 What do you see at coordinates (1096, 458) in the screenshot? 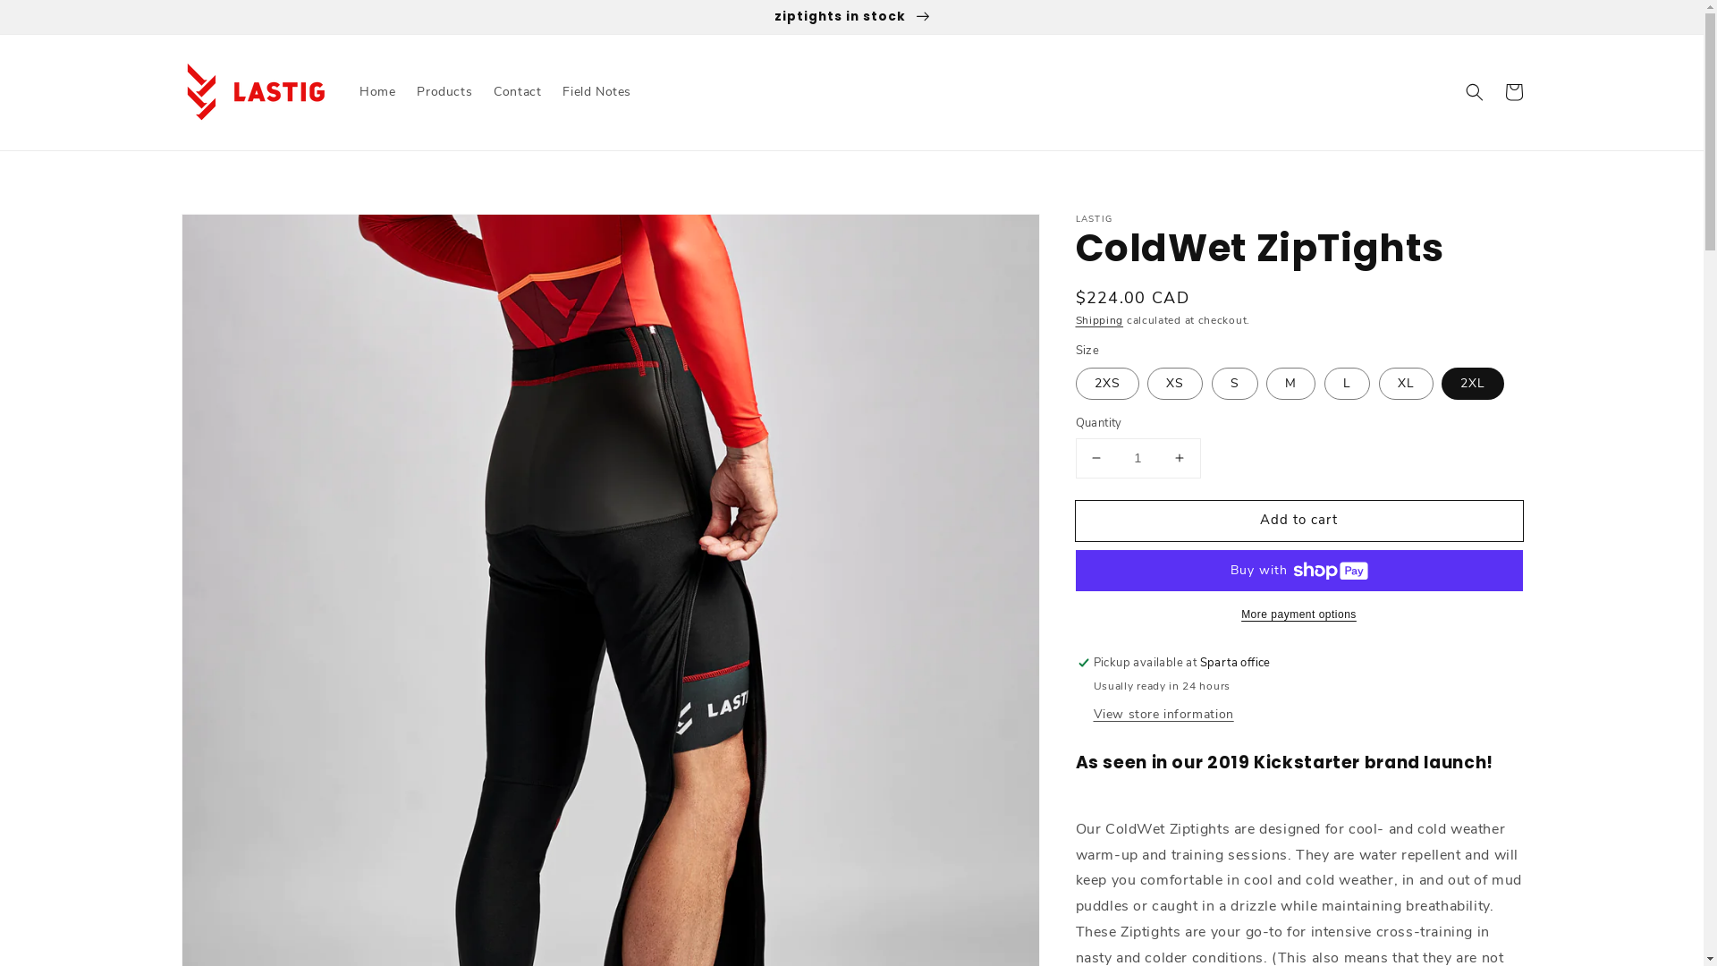
I see `Decrease quantity for ColdWet ZipTights` at bounding box center [1096, 458].